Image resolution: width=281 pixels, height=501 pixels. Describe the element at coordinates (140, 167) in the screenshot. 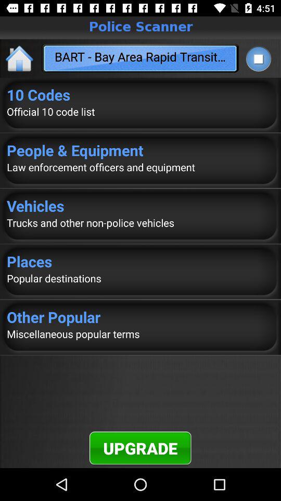

I see `scroll to law enforcement officers` at that location.